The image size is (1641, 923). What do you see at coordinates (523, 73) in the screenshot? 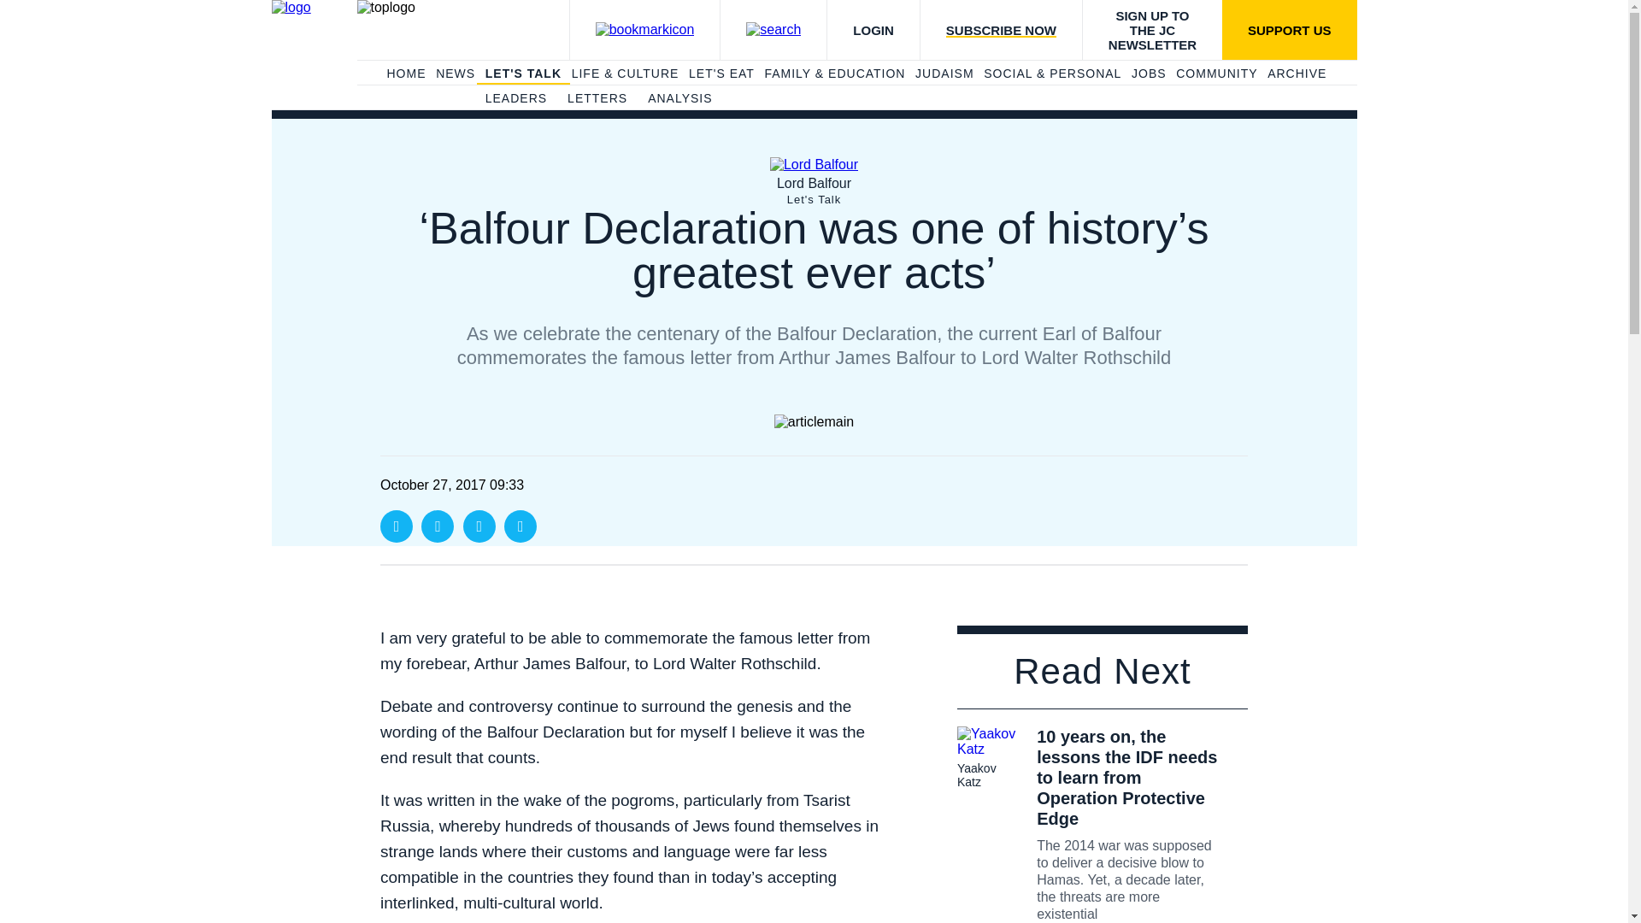
I see `LET'S TALK` at bounding box center [523, 73].